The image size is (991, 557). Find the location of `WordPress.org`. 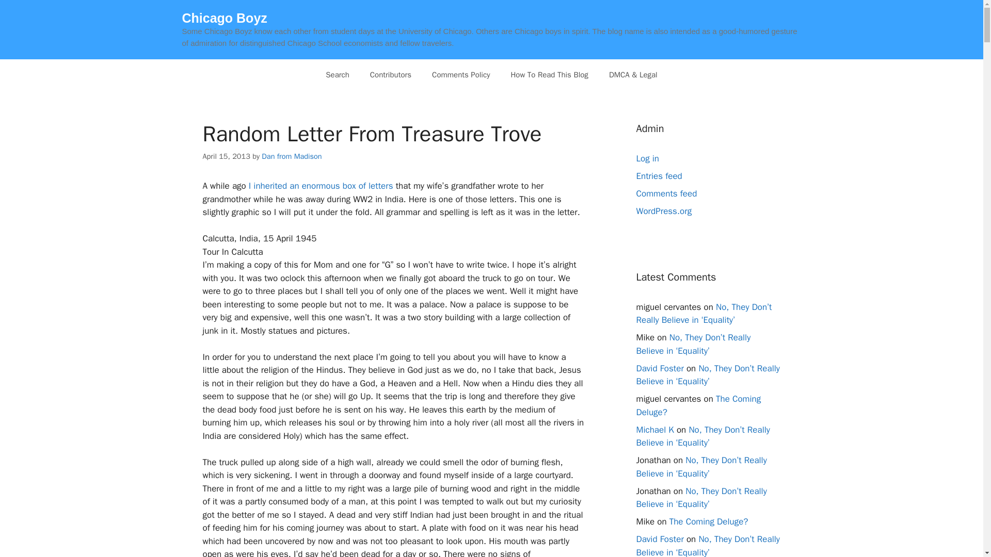

WordPress.org is located at coordinates (664, 211).